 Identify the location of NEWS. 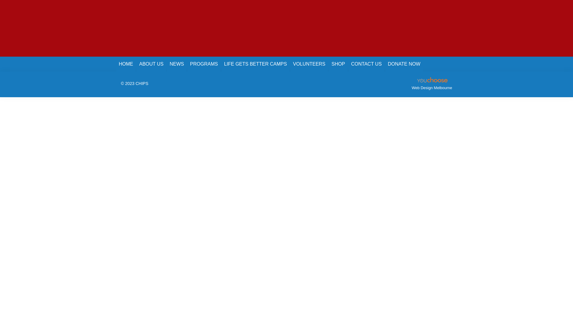
(177, 64).